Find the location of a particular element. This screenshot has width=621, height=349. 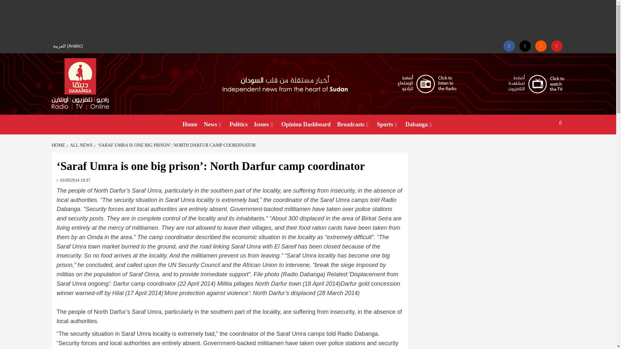

Politics is located at coordinates (239, 124).